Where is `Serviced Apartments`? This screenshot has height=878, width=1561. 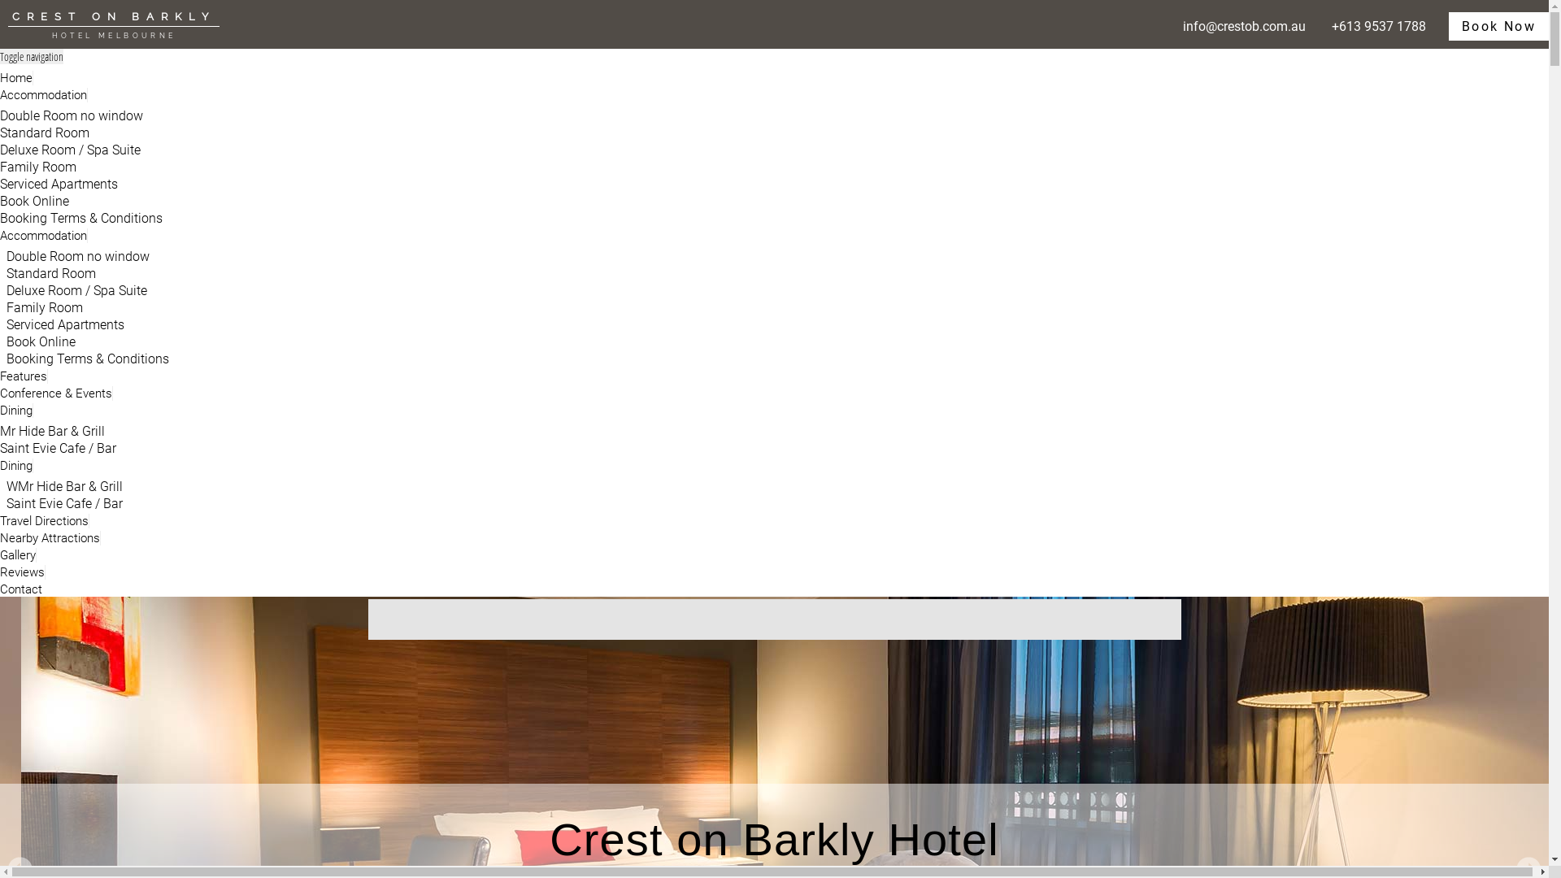 Serviced Apartments is located at coordinates (59, 184).